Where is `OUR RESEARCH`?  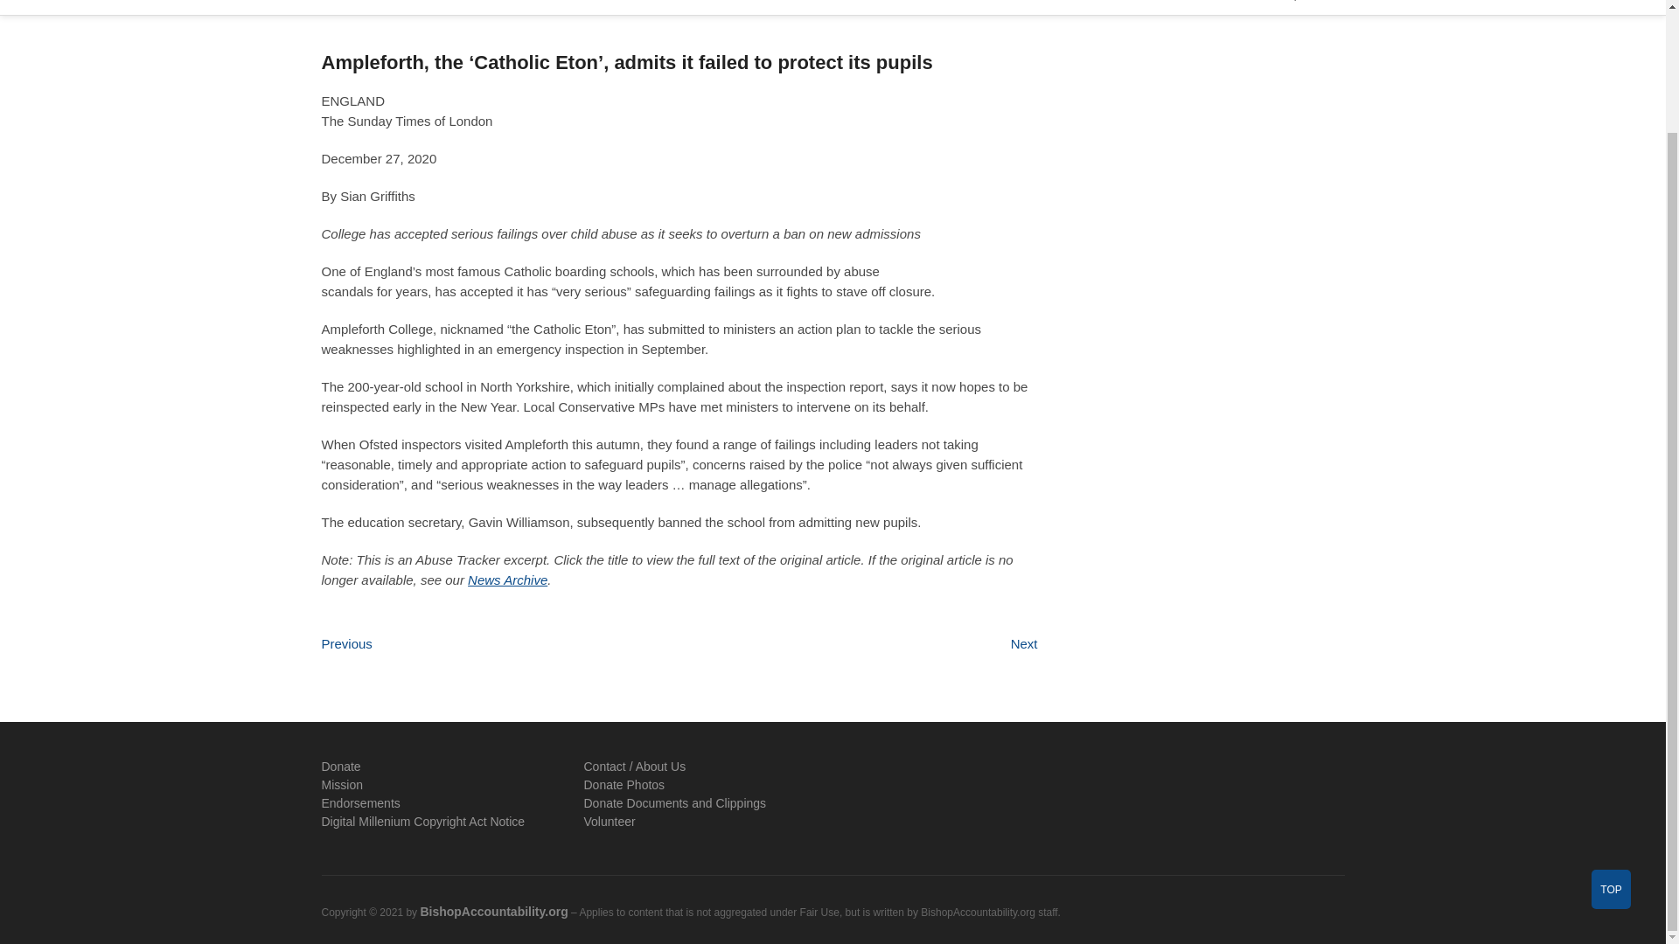 OUR RESEARCH is located at coordinates (951, 7).